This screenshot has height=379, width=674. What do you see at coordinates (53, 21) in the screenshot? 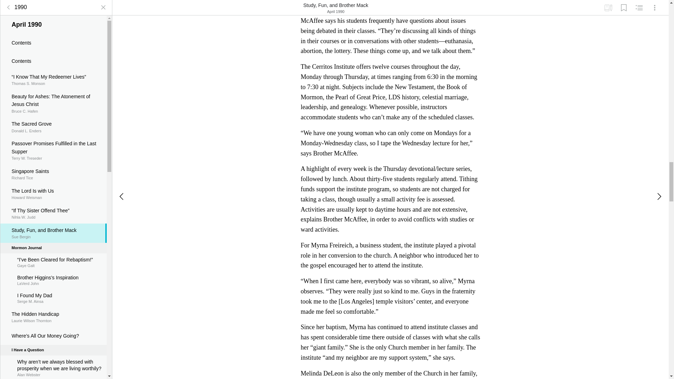
I see `Alberta Temple to Reopen; London, Swiss to be Remodeled` at bounding box center [53, 21].